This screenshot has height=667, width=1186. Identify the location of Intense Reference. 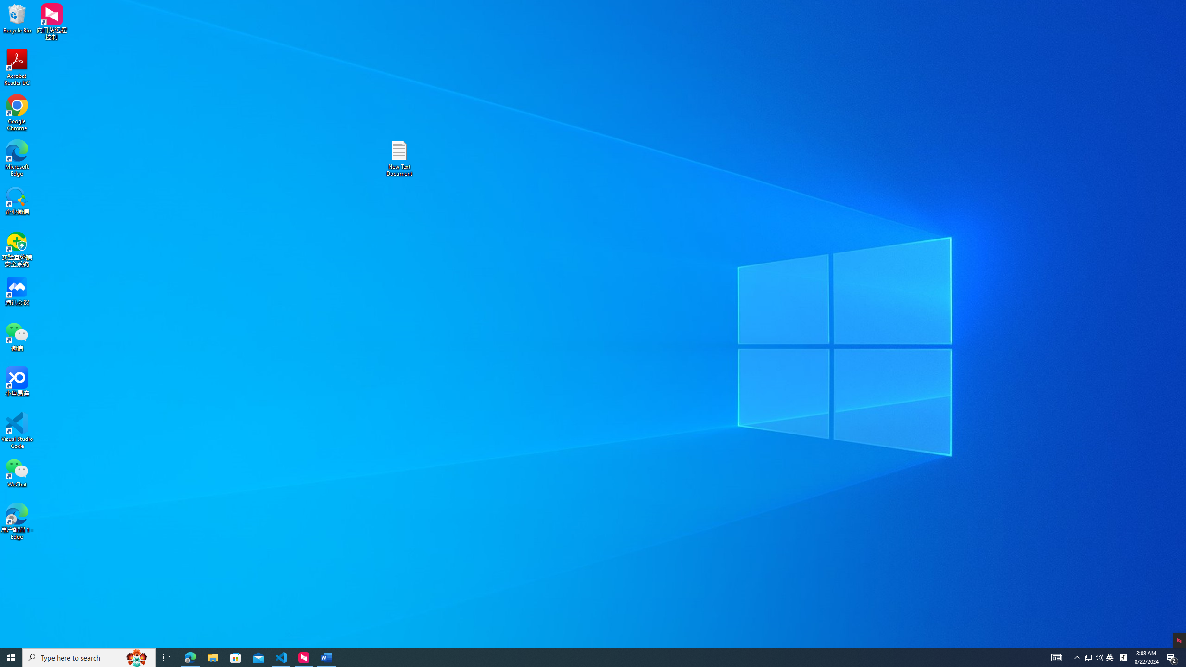
(826, 46).